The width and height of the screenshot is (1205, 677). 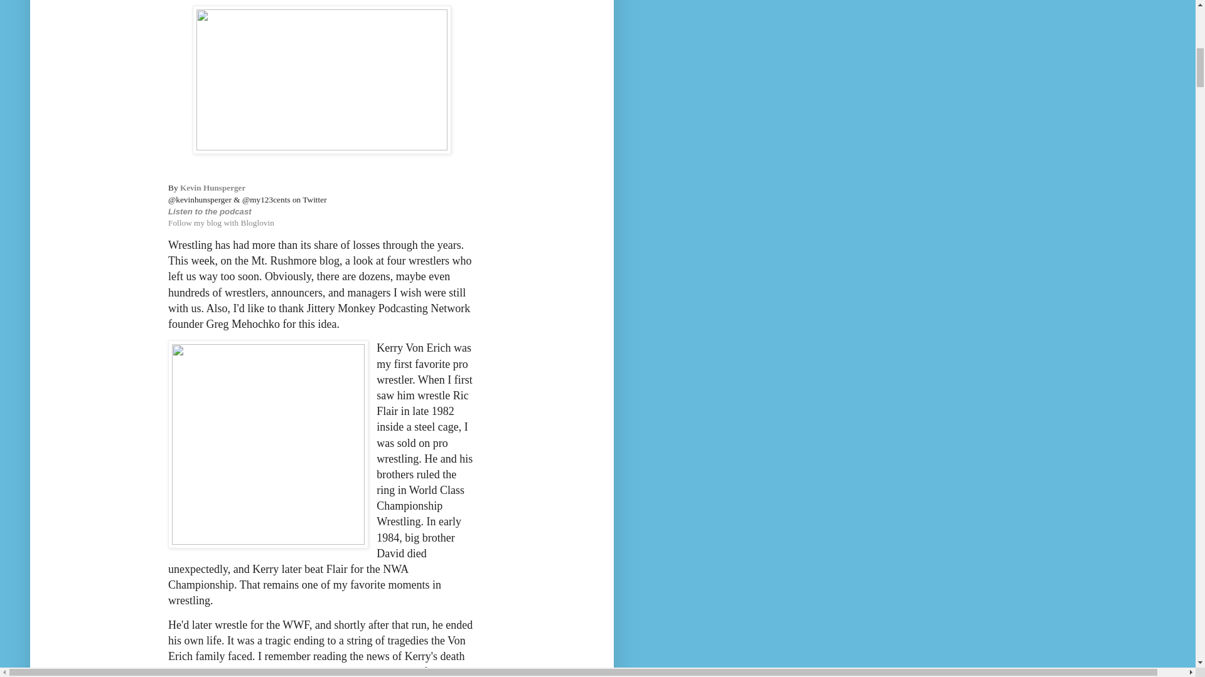 I want to click on Follow my blog with Bloglovin, so click(x=221, y=222).